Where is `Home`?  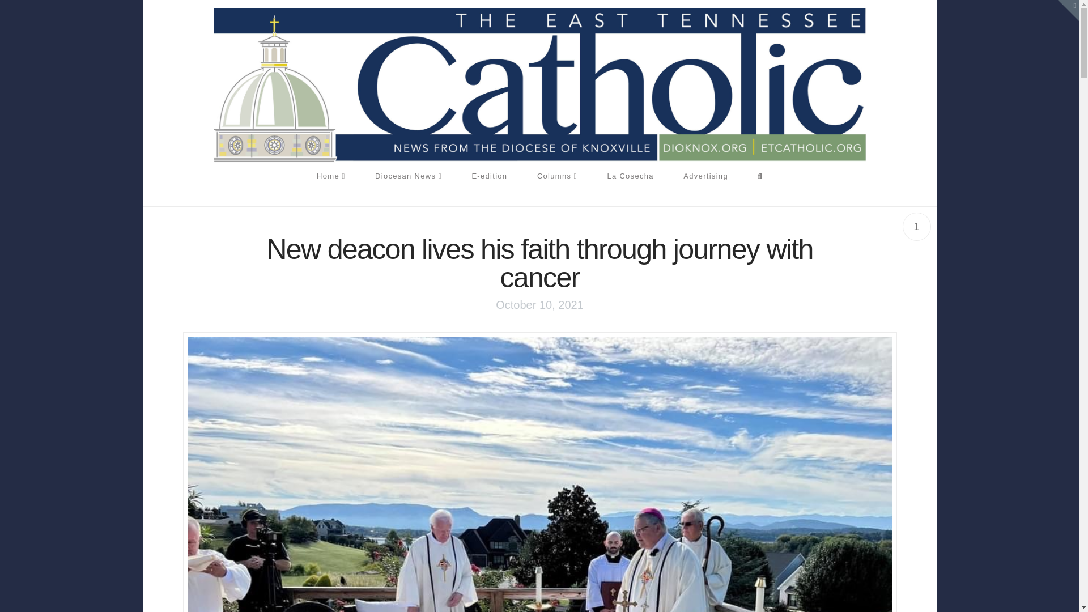
Home is located at coordinates (331, 189).